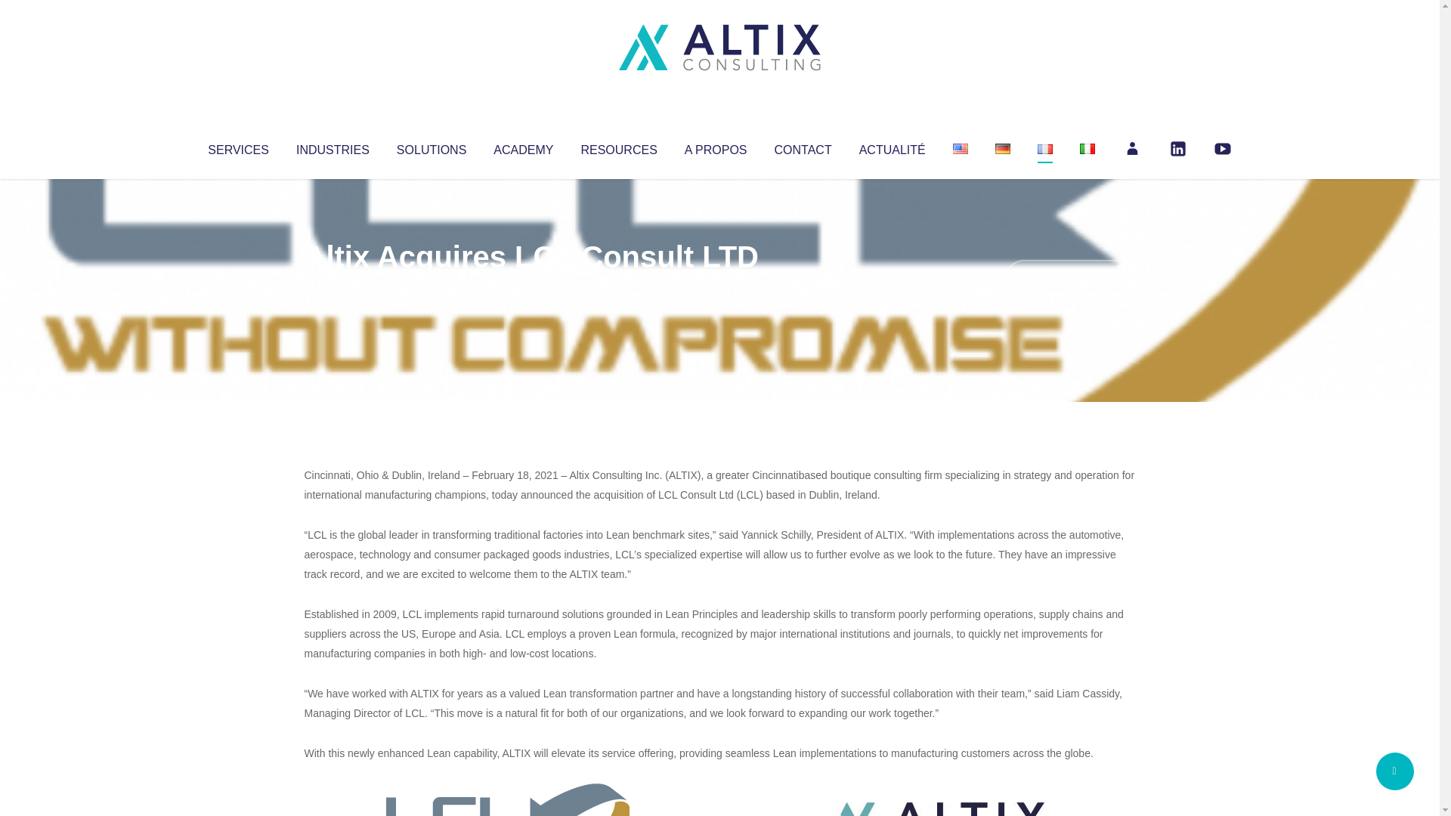 This screenshot has width=1451, height=816. I want to click on Uncategorized, so click(528, 287).